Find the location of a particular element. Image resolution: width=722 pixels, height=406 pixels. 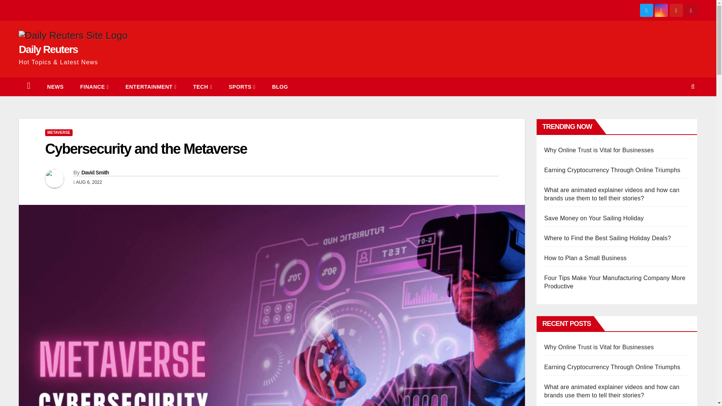

ENTERTAINMENT is located at coordinates (151, 86).